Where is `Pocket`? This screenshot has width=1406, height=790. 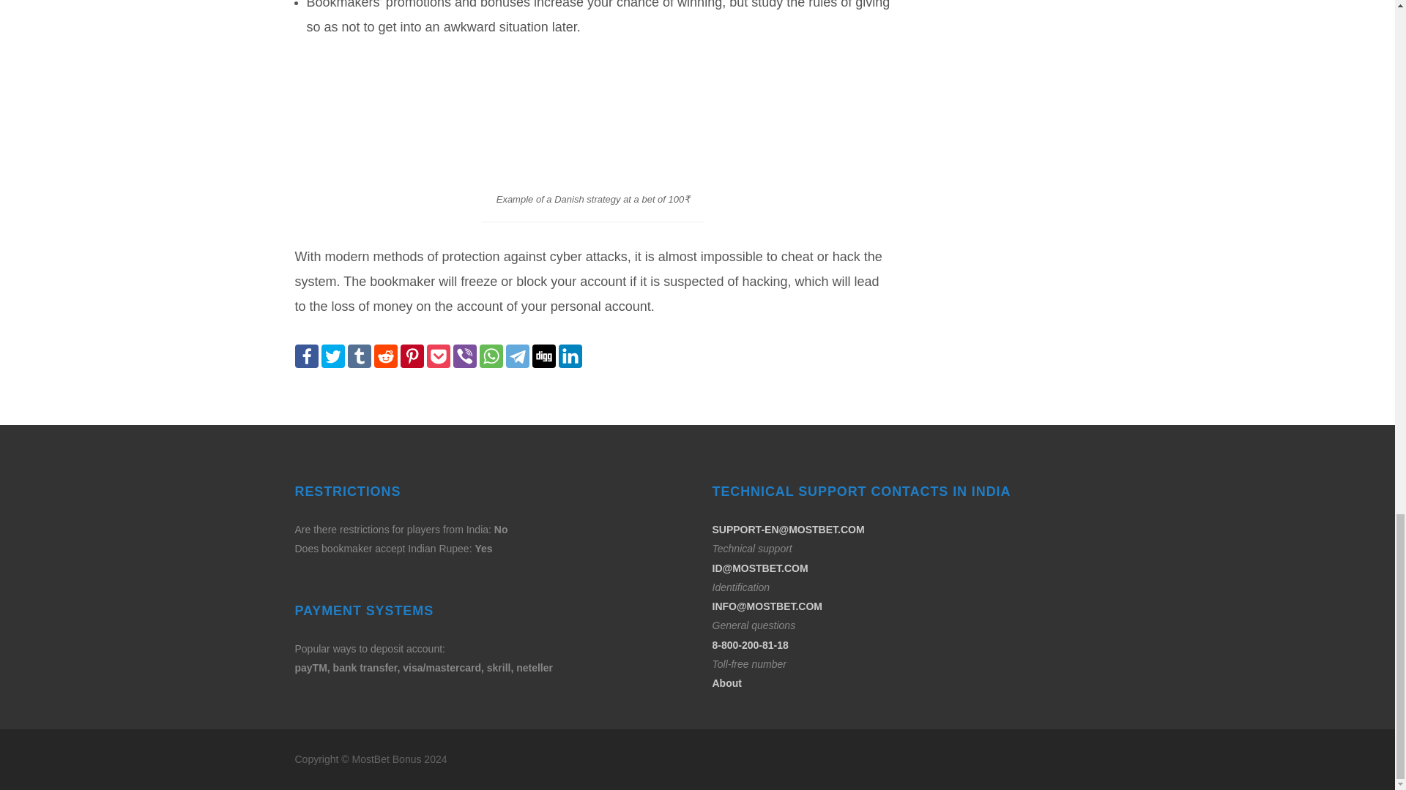
Pocket is located at coordinates (438, 355).